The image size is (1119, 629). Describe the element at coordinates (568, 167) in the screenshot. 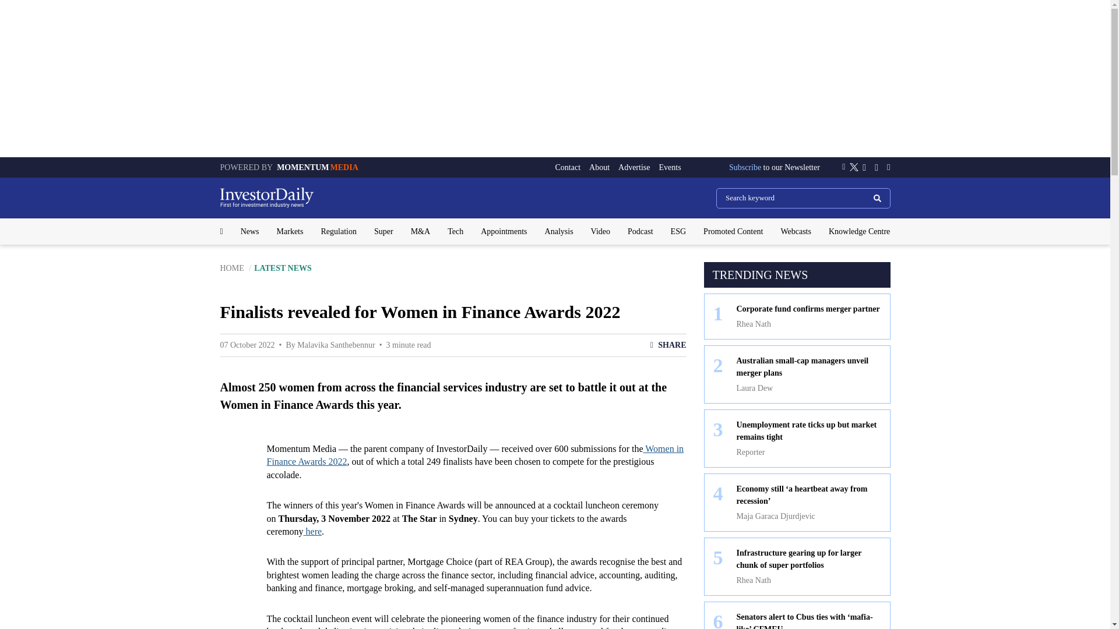

I see `Contact` at that location.